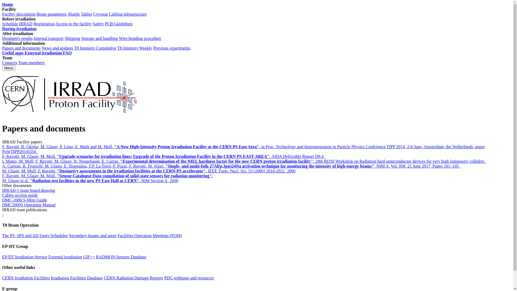 This screenshot has width=517, height=291. What do you see at coordinates (35, 235) in the screenshot?
I see `The PS, SPS and AD Users Schedules` at bounding box center [35, 235].